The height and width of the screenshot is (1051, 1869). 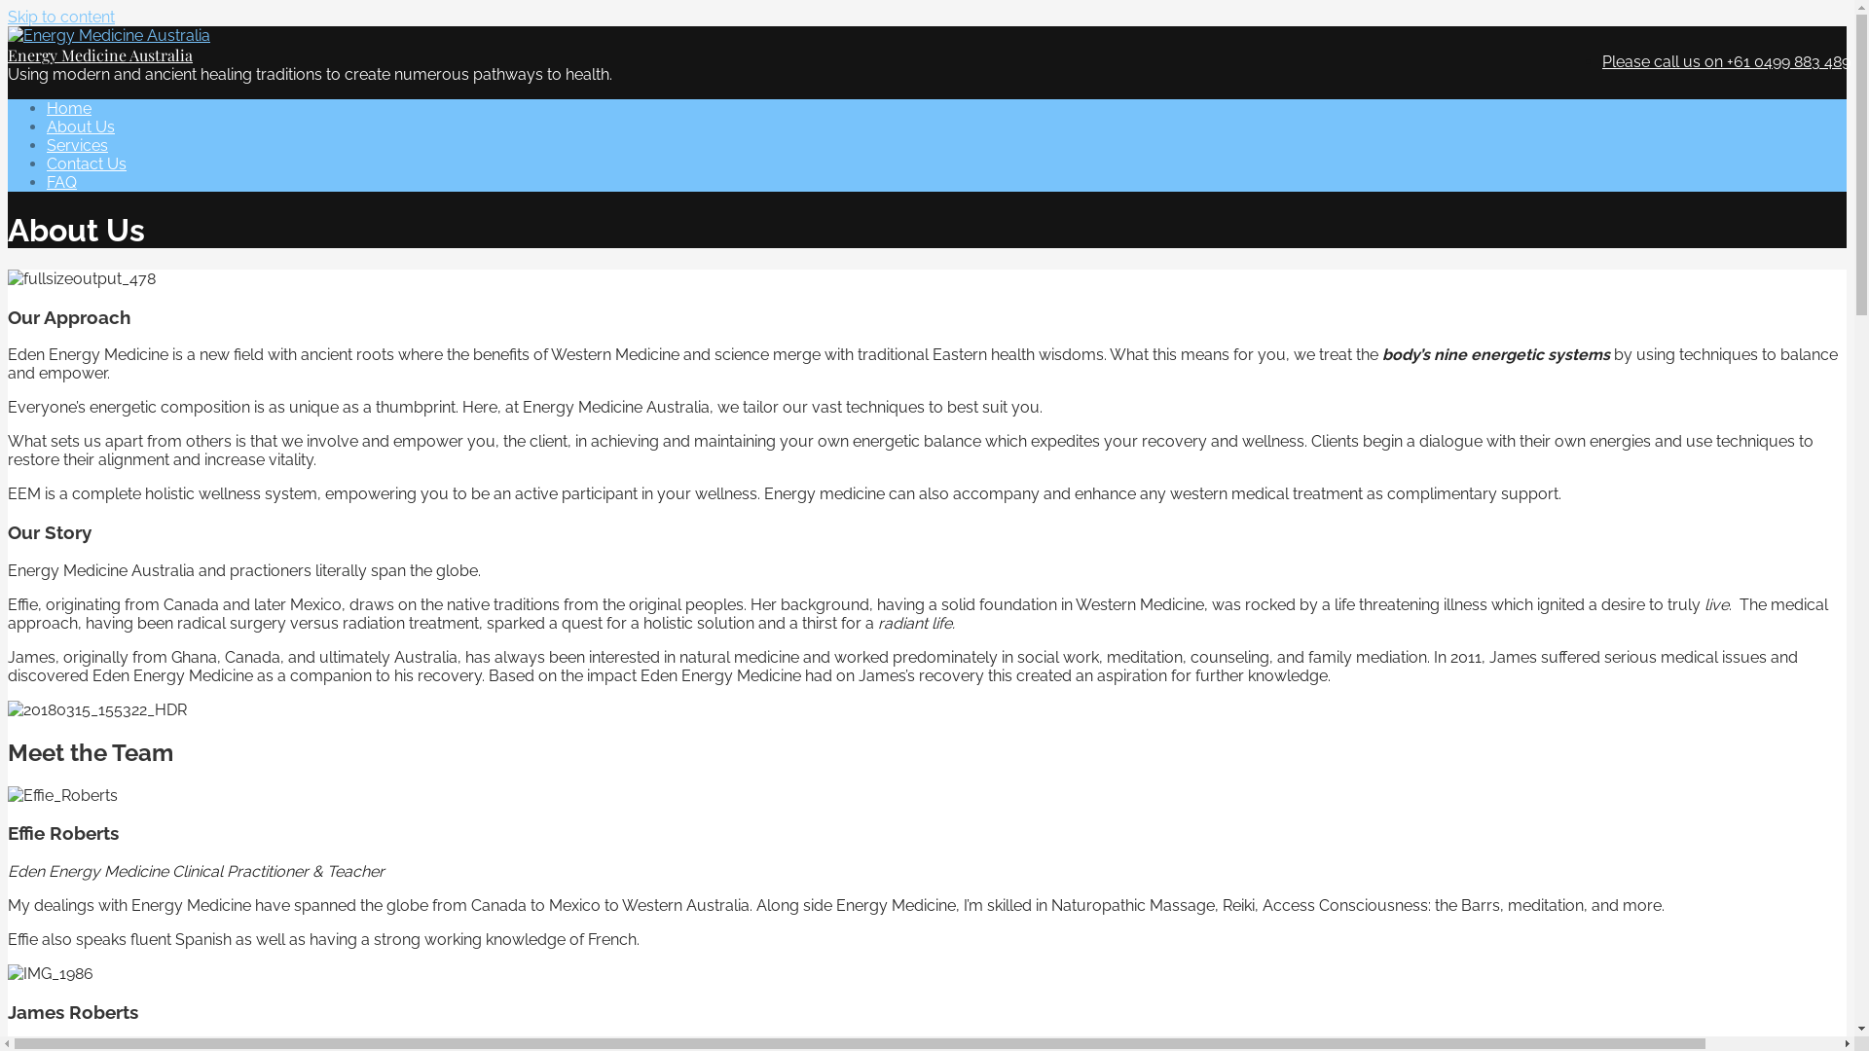 What do you see at coordinates (97, 710) in the screenshot?
I see `20180315_155322_HDR` at bounding box center [97, 710].